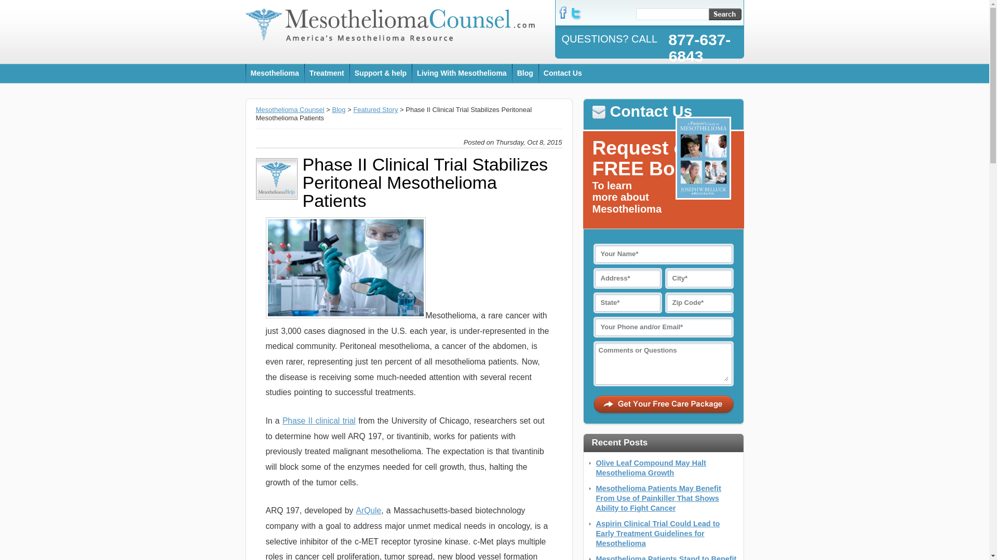 This screenshot has height=560, width=997. What do you see at coordinates (375, 110) in the screenshot?
I see `Go to the Featured Story Category archives.` at bounding box center [375, 110].